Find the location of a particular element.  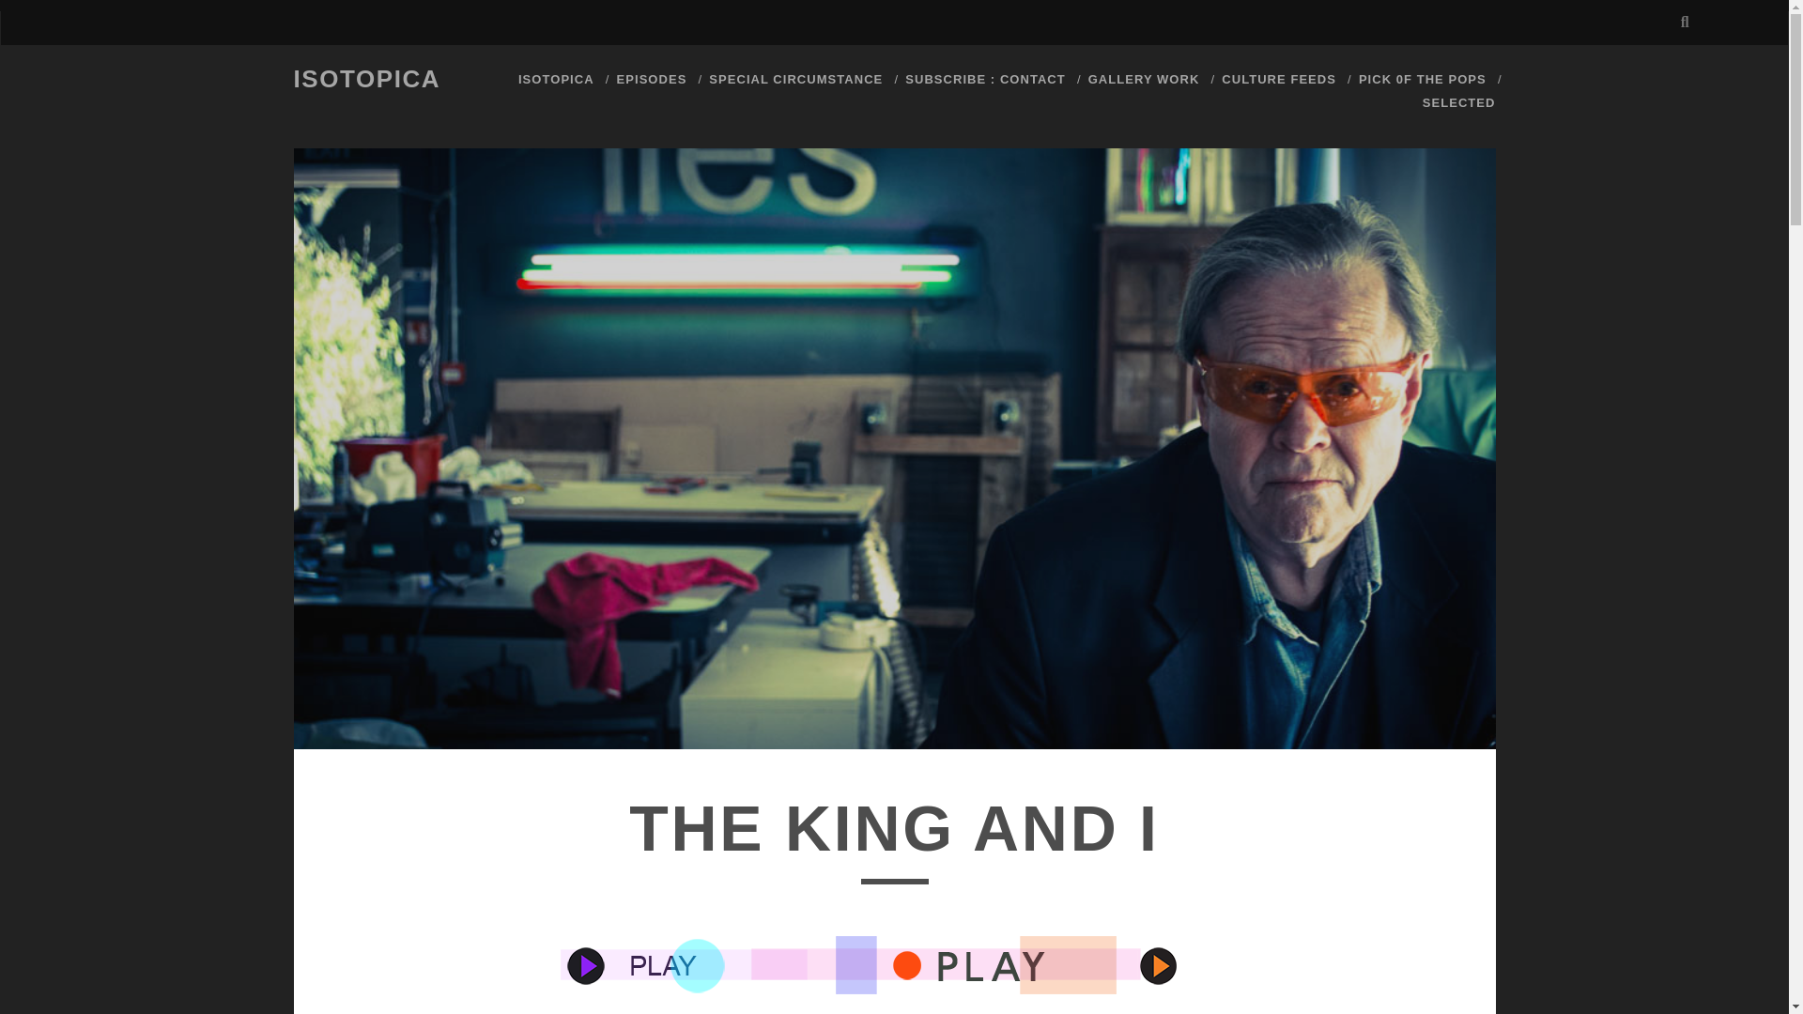

GALLERY WORK is located at coordinates (1144, 80).